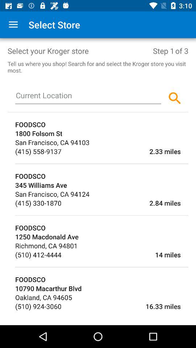 The image size is (196, 348). I want to click on flip to 1800 folsom st, so click(102, 133).